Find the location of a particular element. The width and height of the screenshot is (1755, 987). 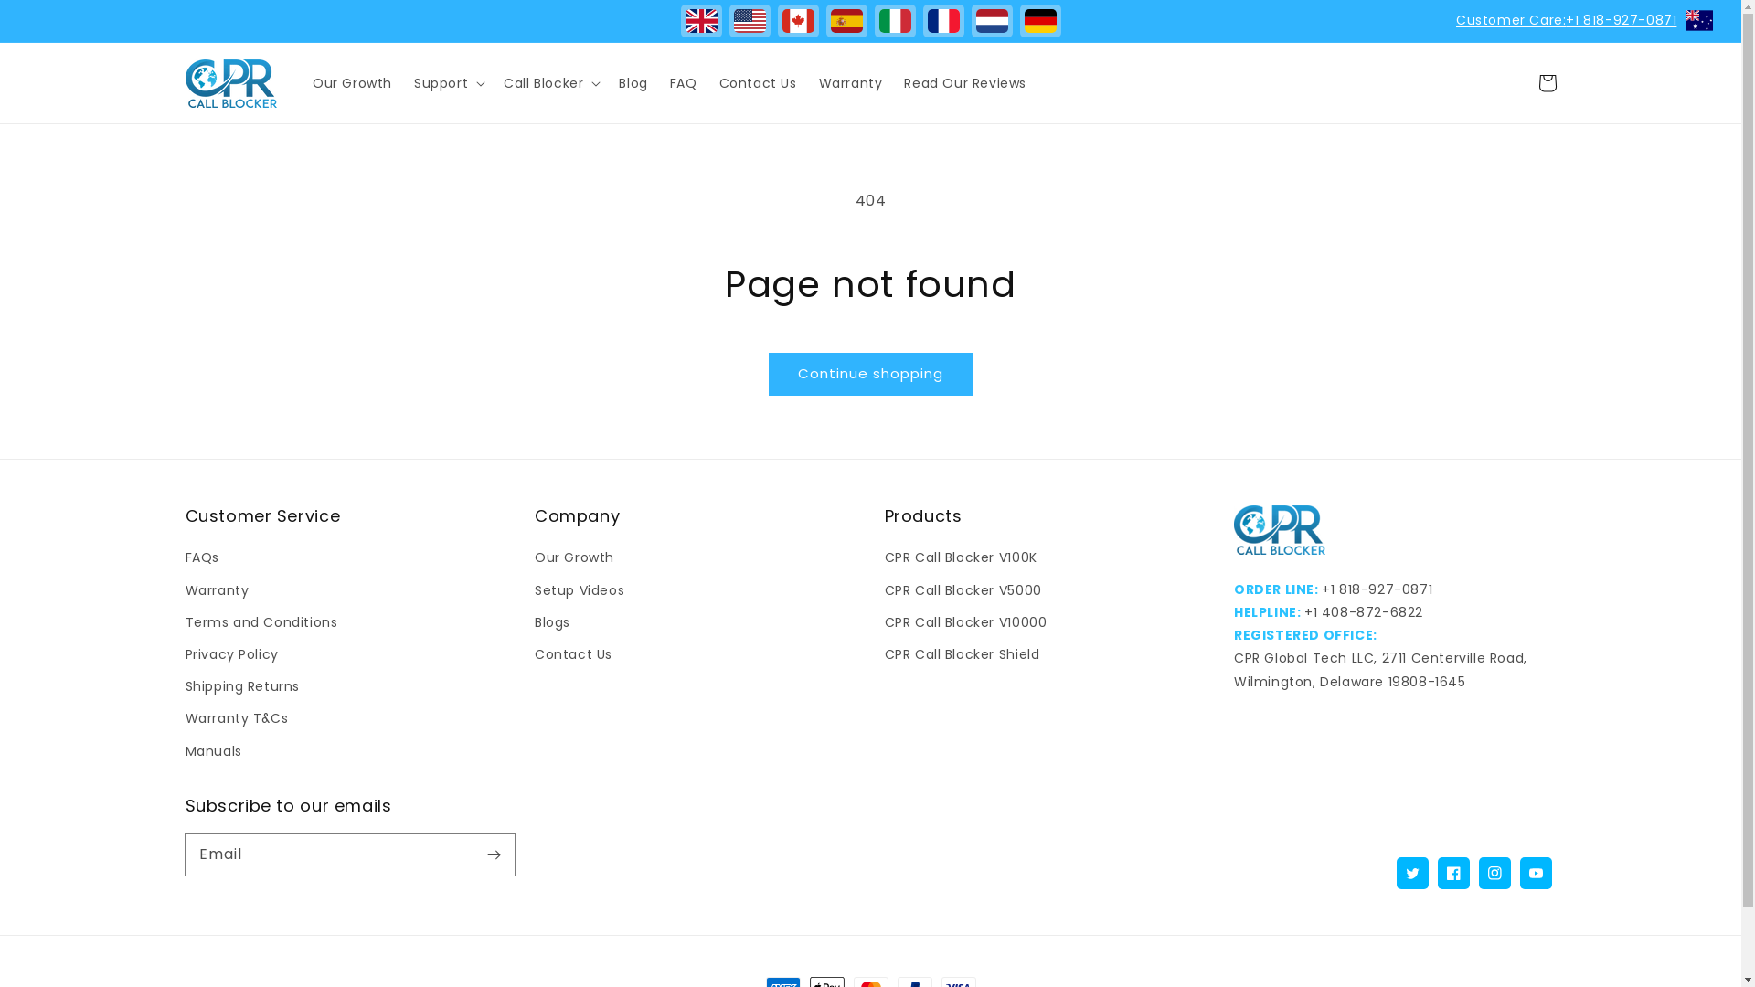

CPR Call Blocker V100K is located at coordinates (962, 560).